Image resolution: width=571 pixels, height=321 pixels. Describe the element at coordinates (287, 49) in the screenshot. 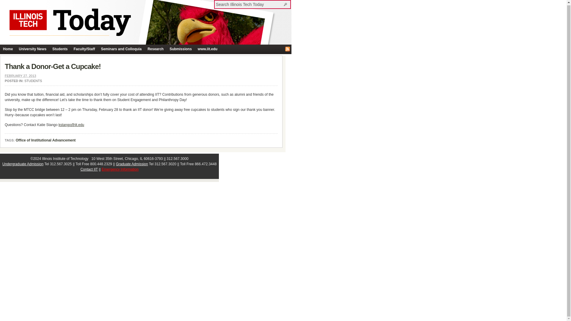

I see `Illinois Tech Today RSS Feed` at that location.